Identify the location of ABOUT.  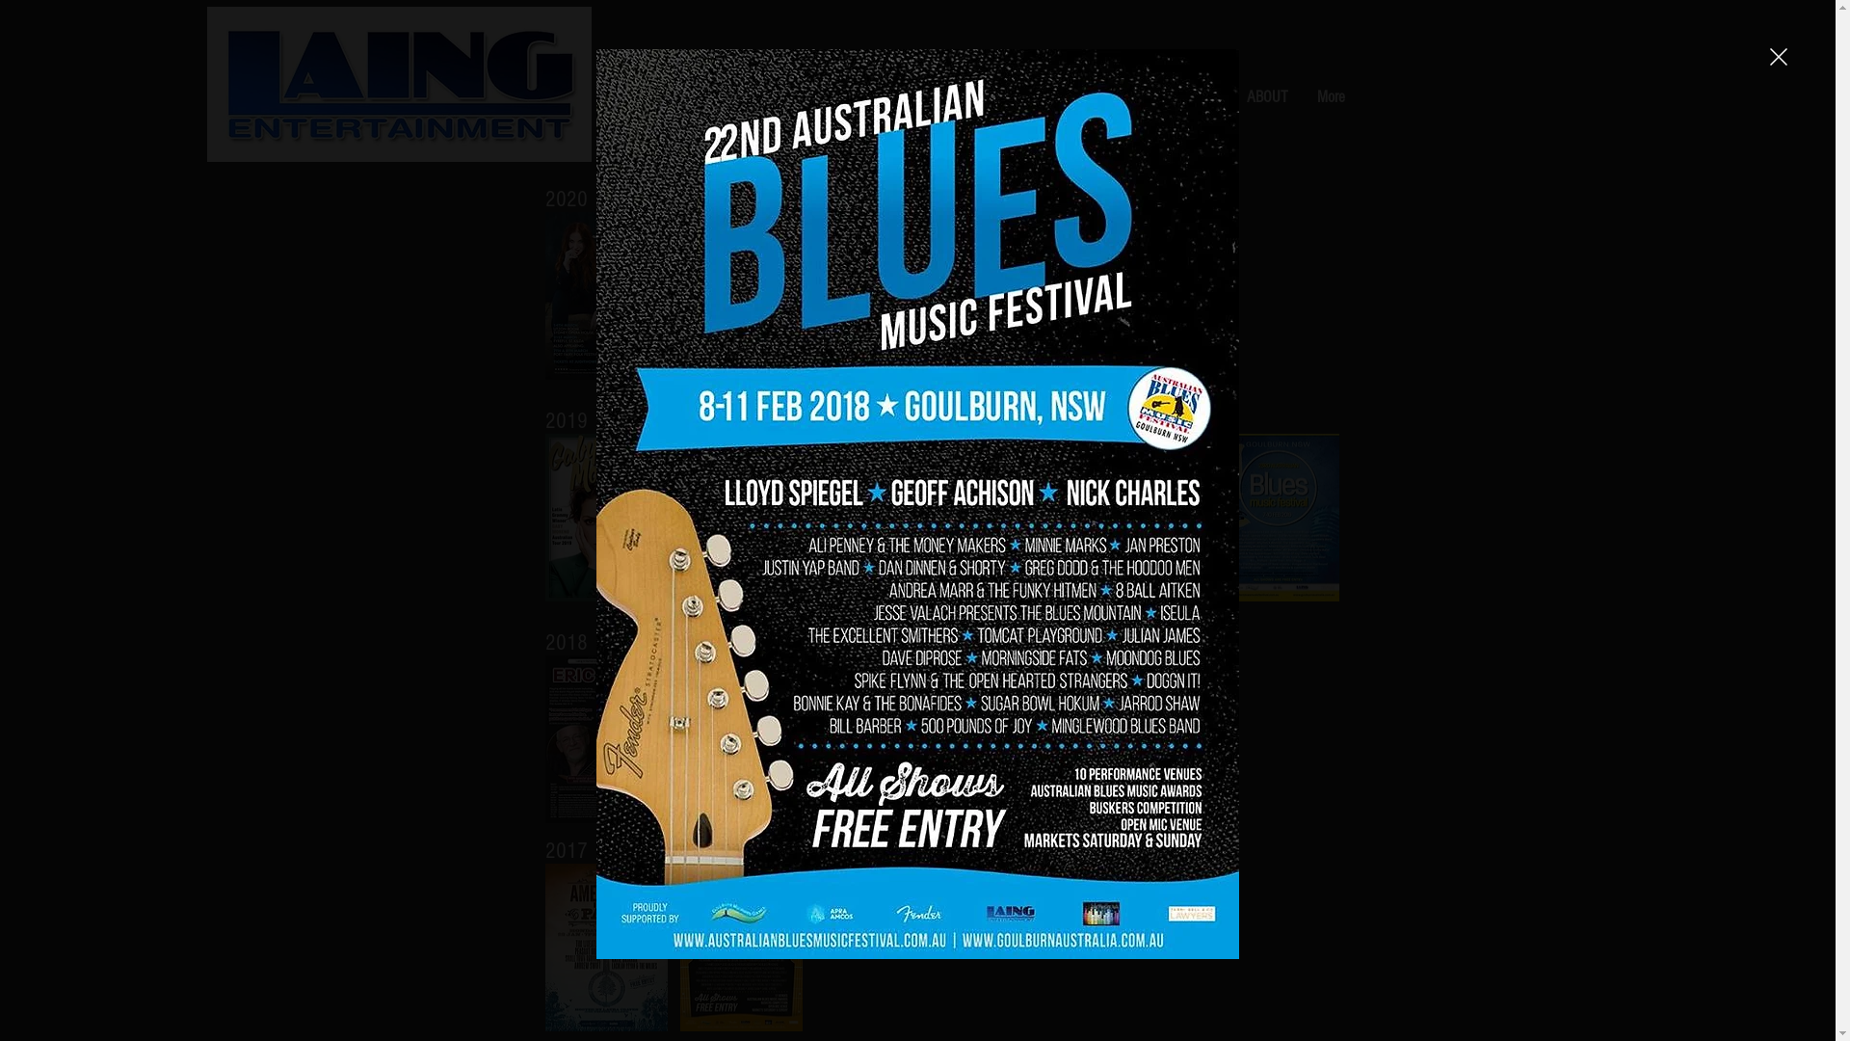
(1266, 97).